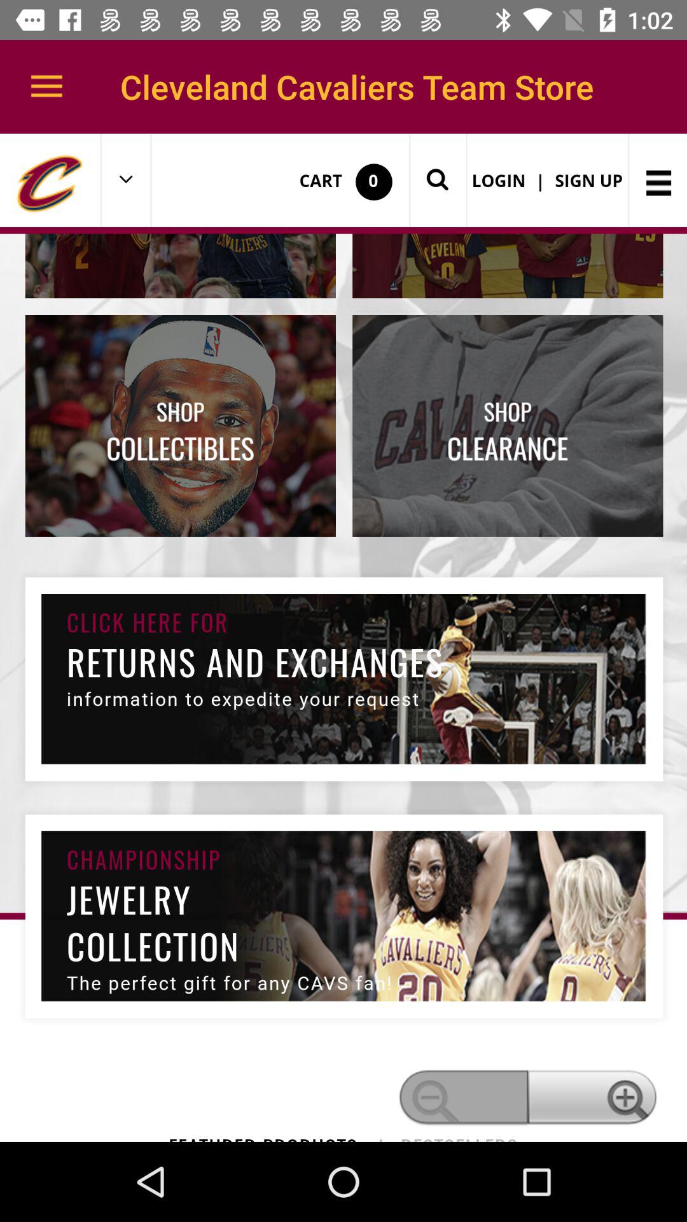 This screenshot has width=687, height=1222. What do you see at coordinates (343, 638) in the screenshot?
I see `go to different menu` at bounding box center [343, 638].